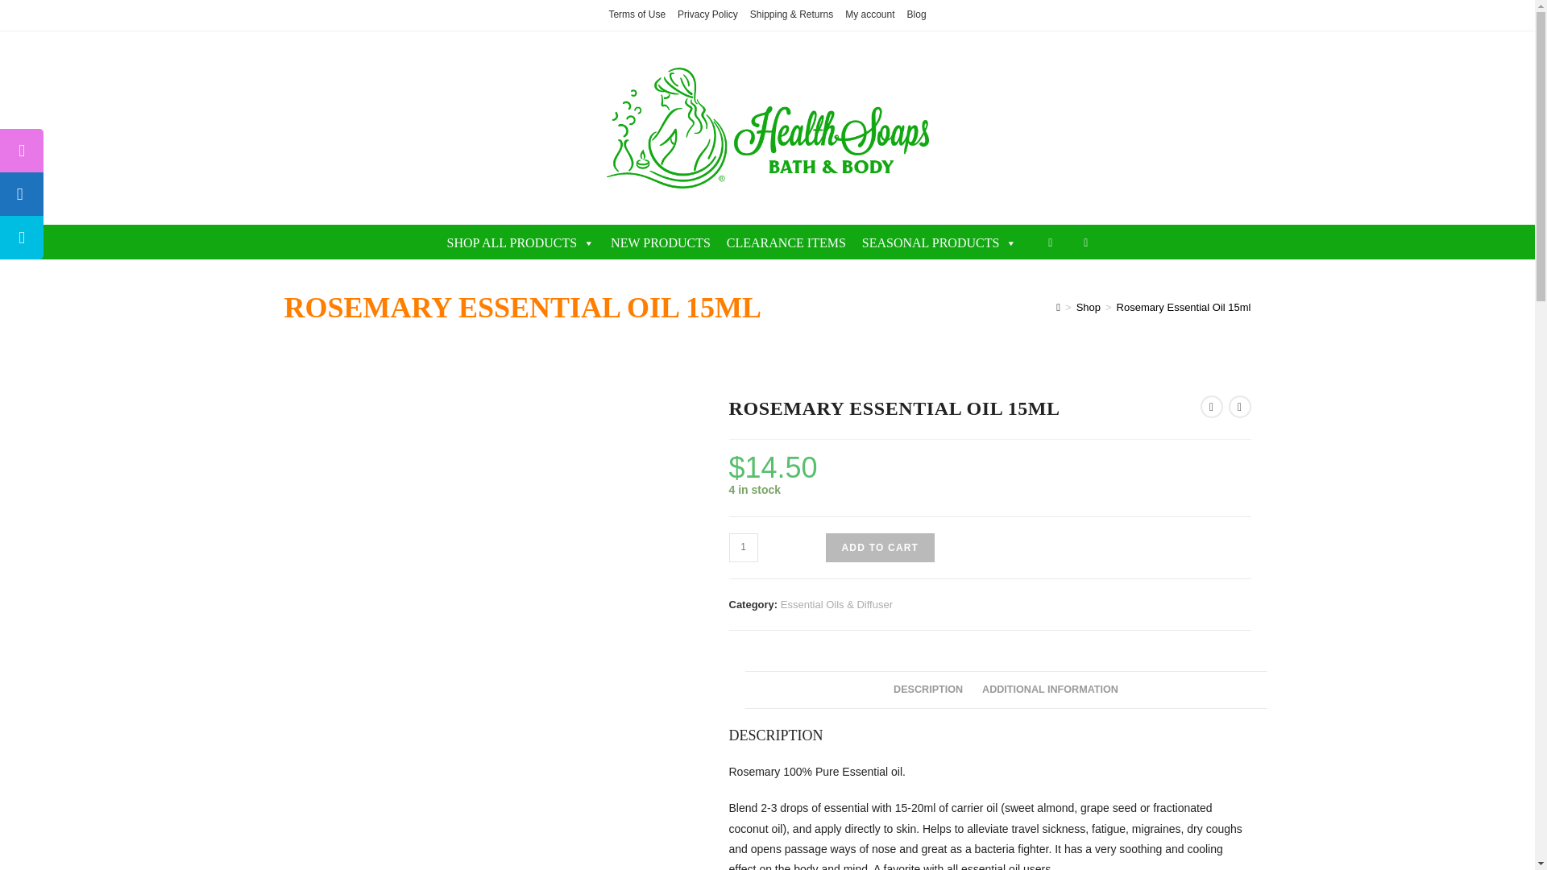  Describe the element at coordinates (743, 548) in the screenshot. I see `1` at that location.